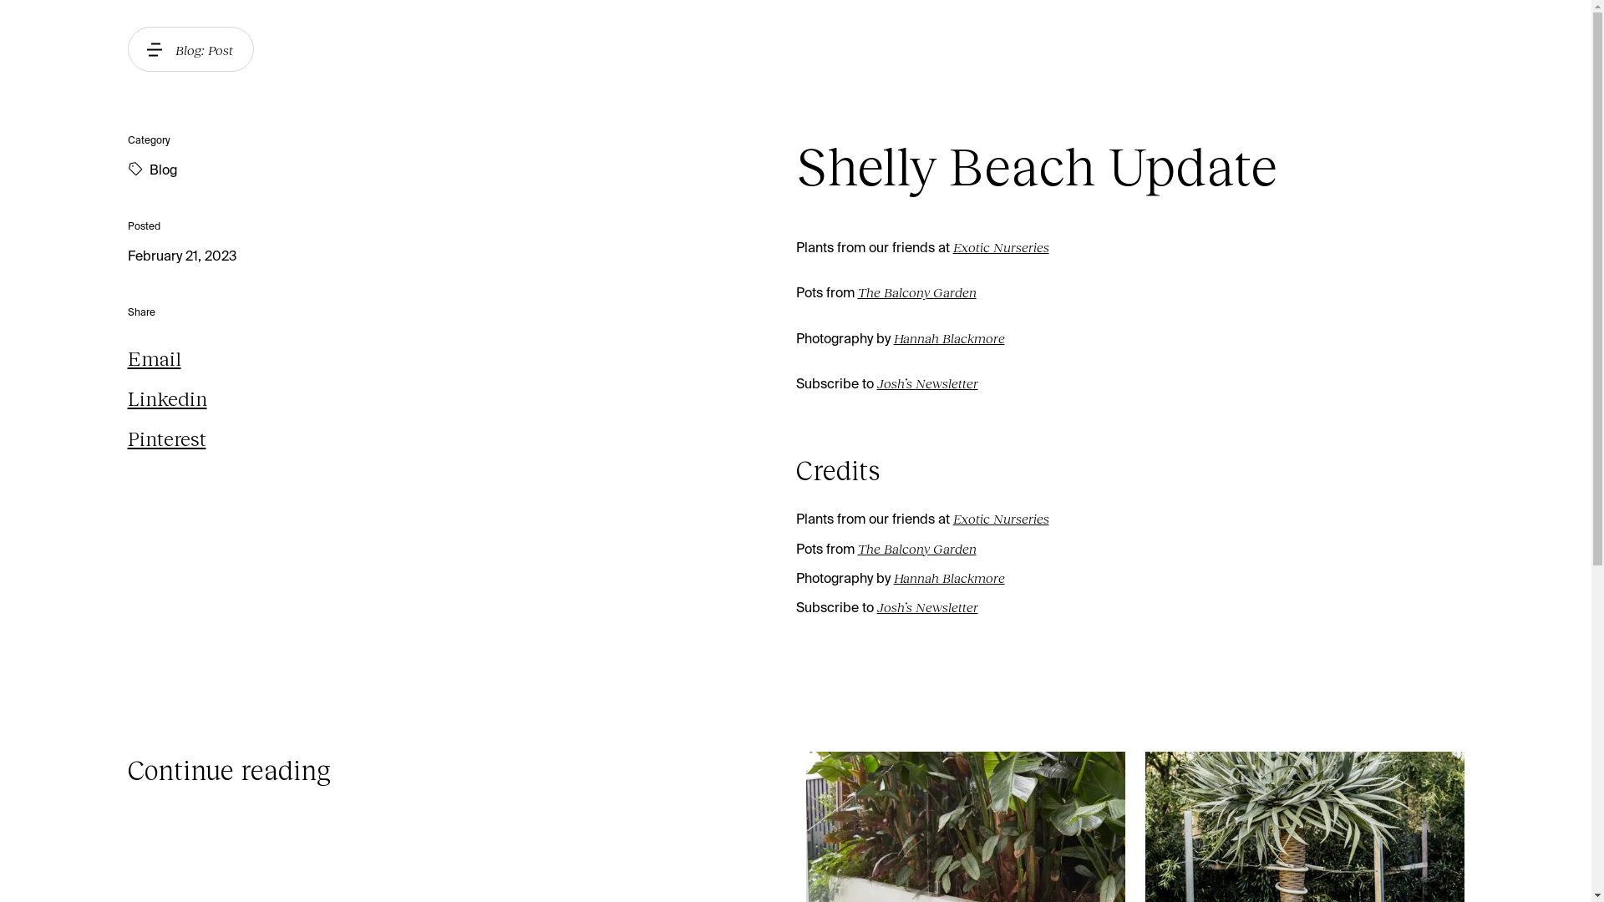  What do you see at coordinates (916, 549) in the screenshot?
I see `The Balcony Garden` at bounding box center [916, 549].